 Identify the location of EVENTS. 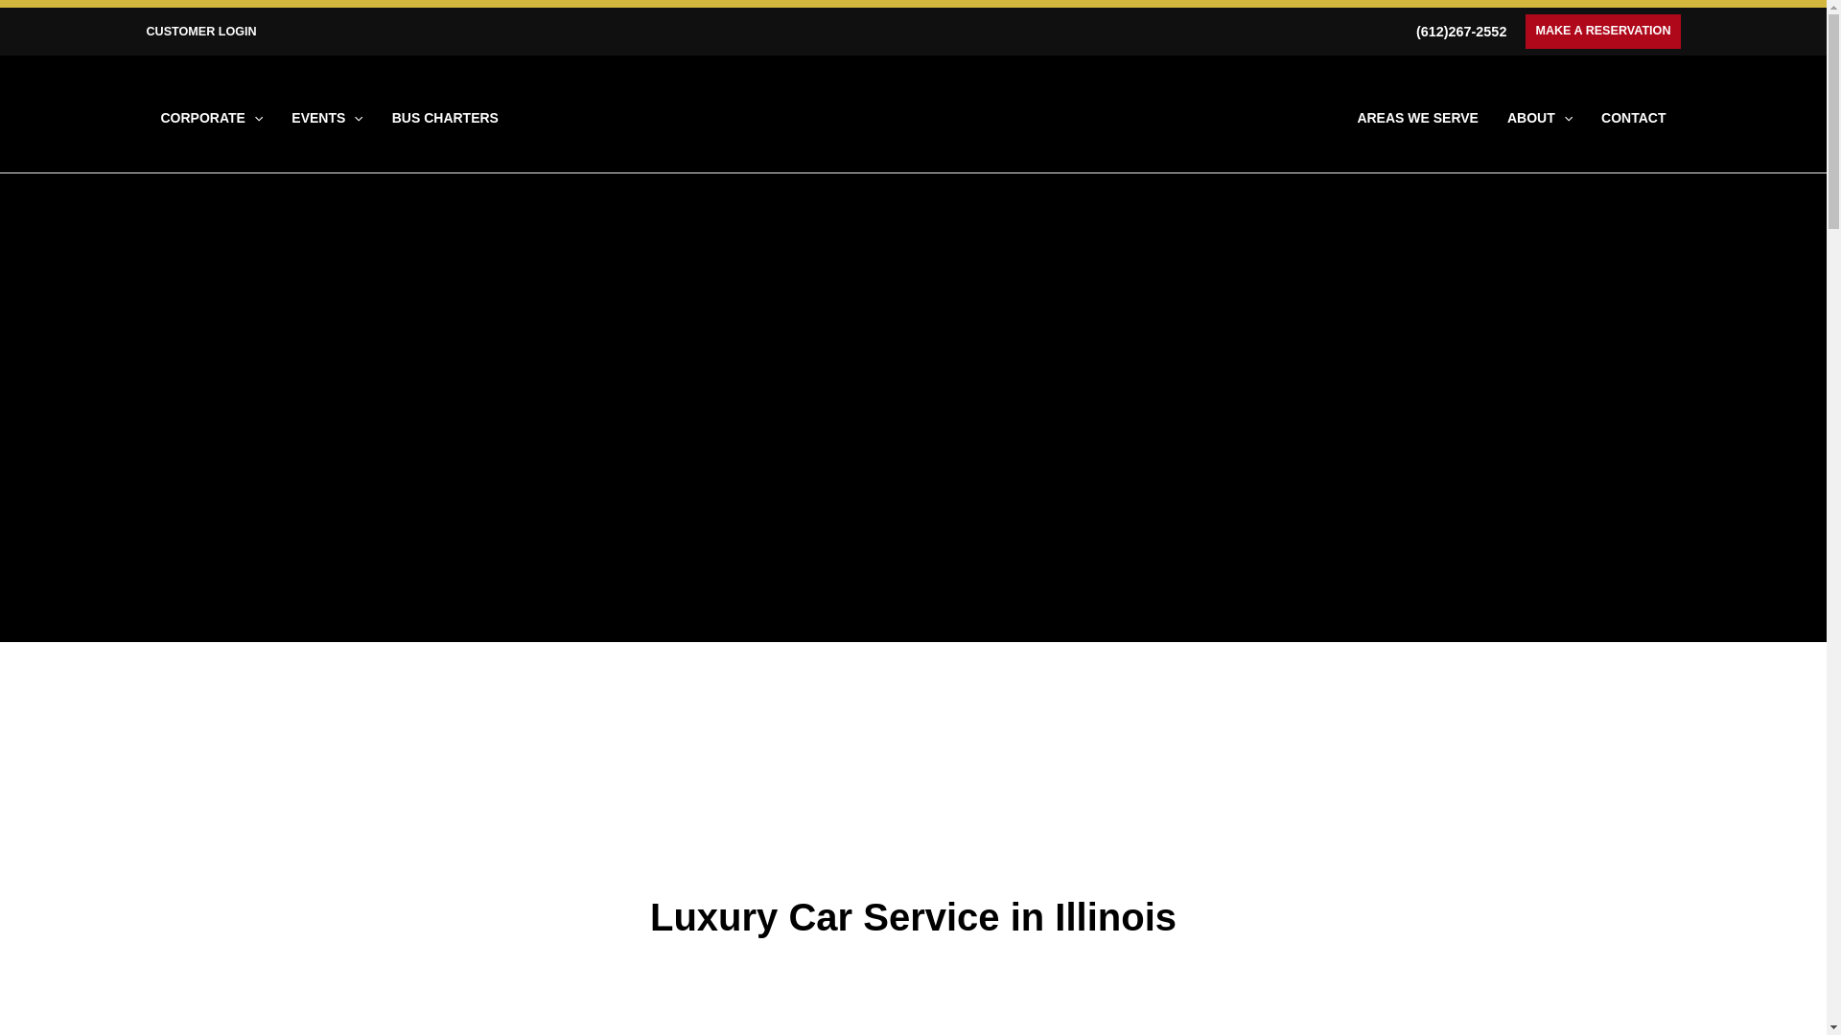
(327, 118).